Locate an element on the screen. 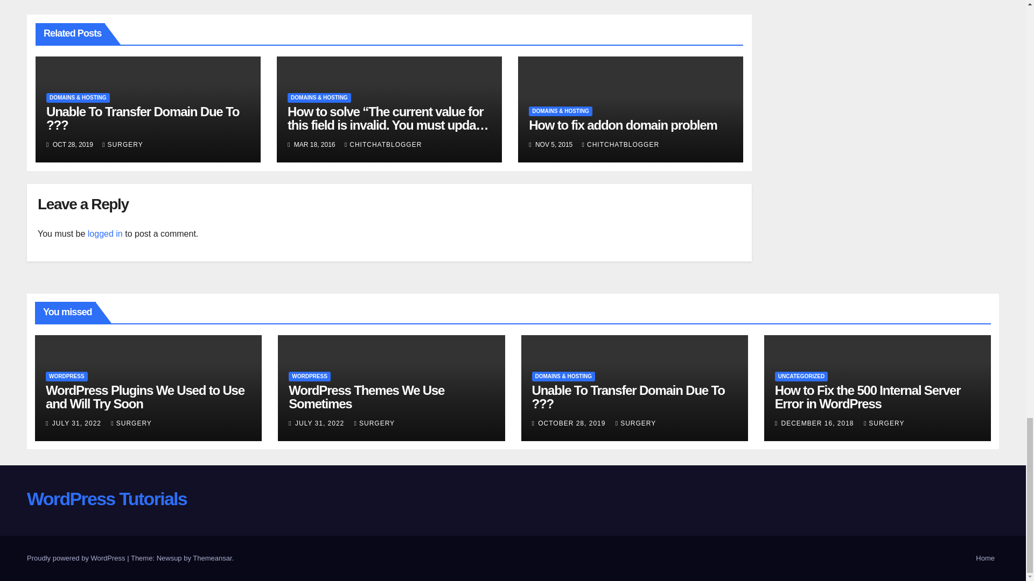 This screenshot has height=581, width=1034. CHITCHATBLOGGER is located at coordinates (383, 145).